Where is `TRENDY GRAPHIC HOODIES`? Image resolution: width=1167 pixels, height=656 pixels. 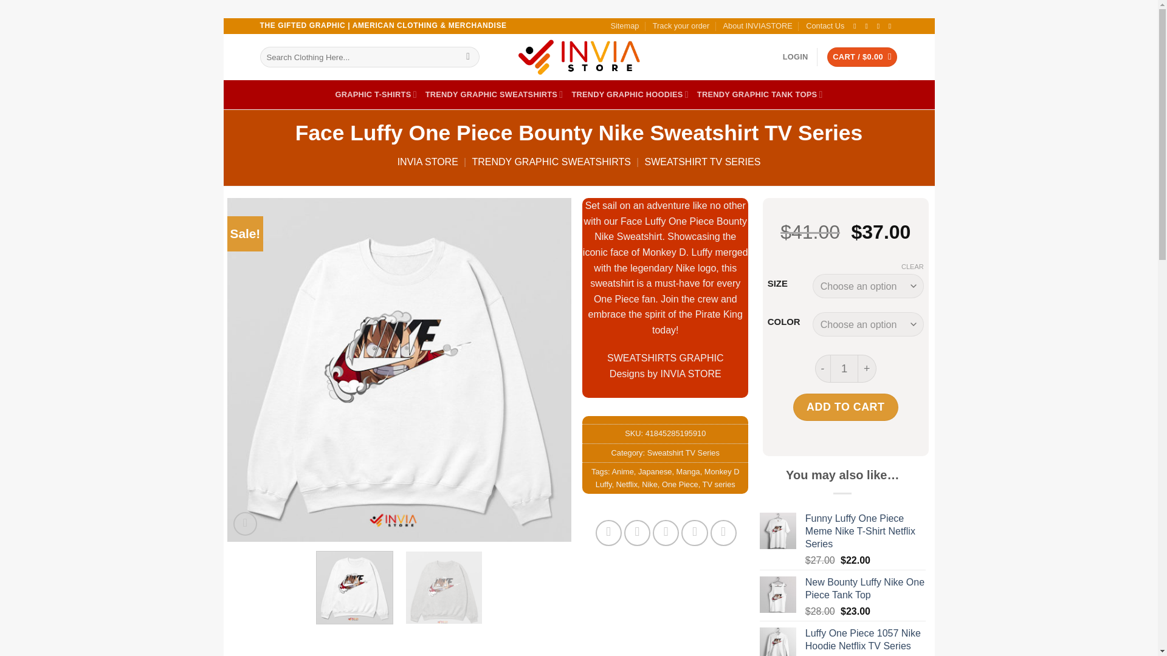 TRENDY GRAPHIC HOODIES is located at coordinates (630, 95).